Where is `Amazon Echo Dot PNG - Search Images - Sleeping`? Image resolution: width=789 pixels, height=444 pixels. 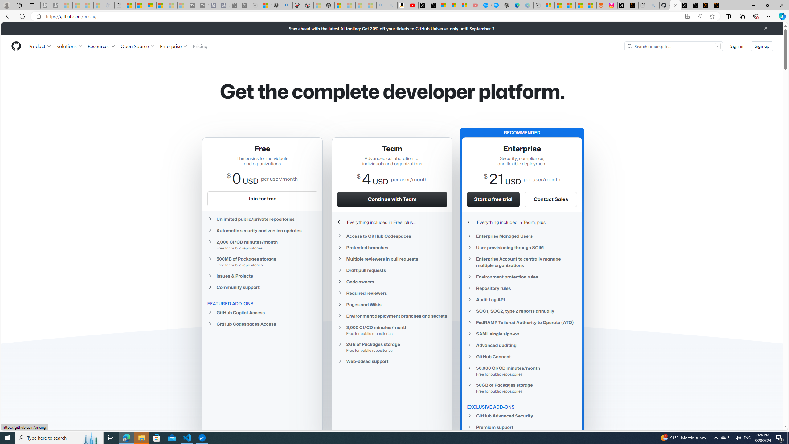
Amazon Echo Dot PNG - Search Images - Sleeping is located at coordinates (392, 5).